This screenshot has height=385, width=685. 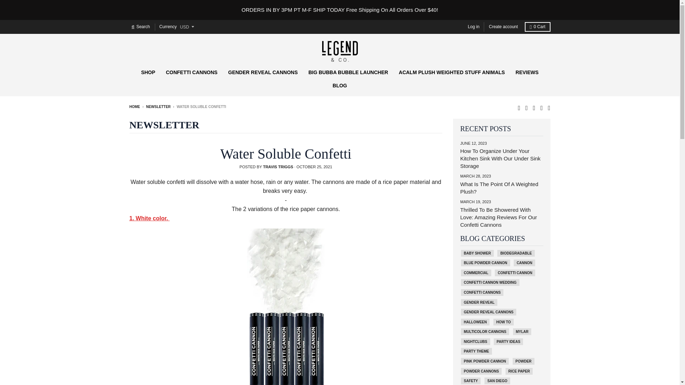 What do you see at coordinates (537, 26) in the screenshot?
I see `0 Cart` at bounding box center [537, 26].